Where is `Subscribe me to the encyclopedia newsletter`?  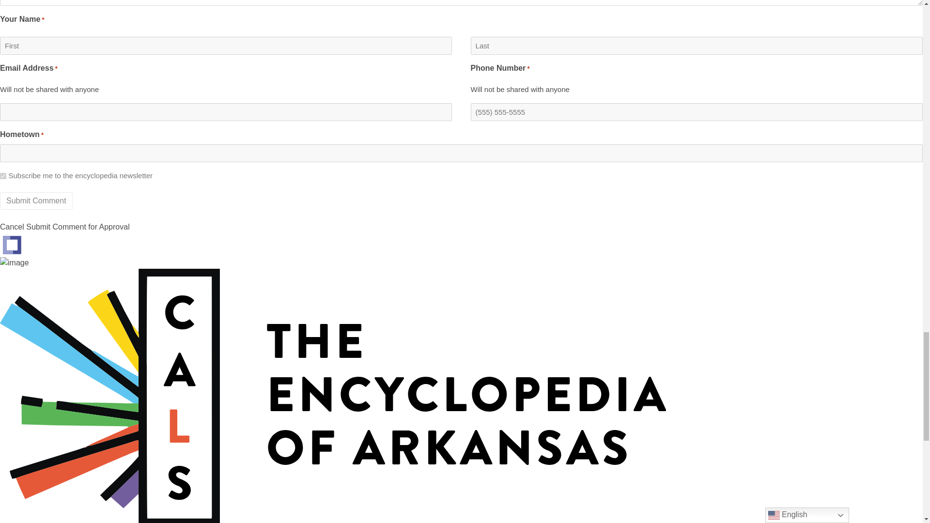
Subscribe me to the encyclopedia newsletter is located at coordinates (3, 176).